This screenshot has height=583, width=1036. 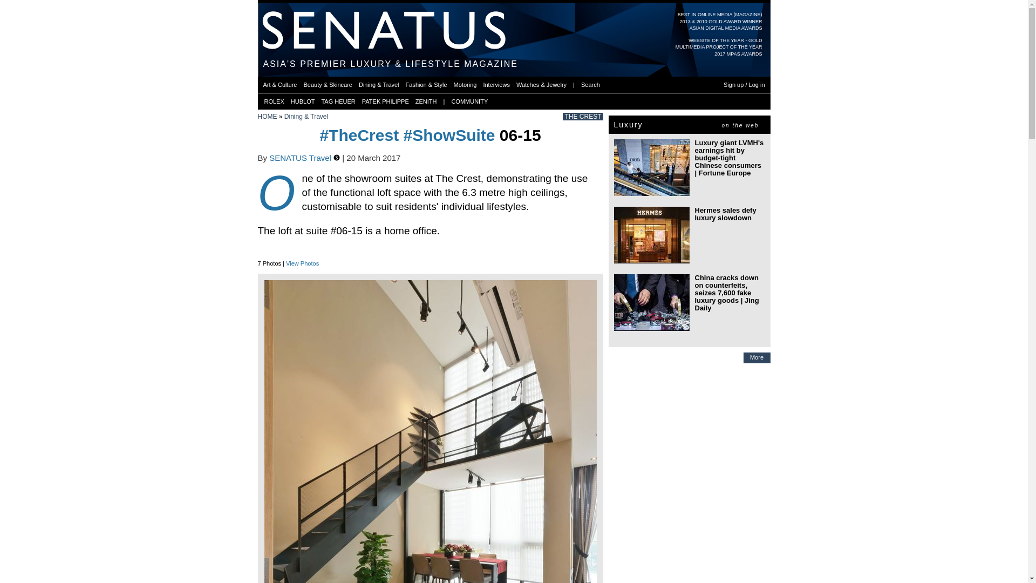 I want to click on Motoring, so click(x=465, y=84).